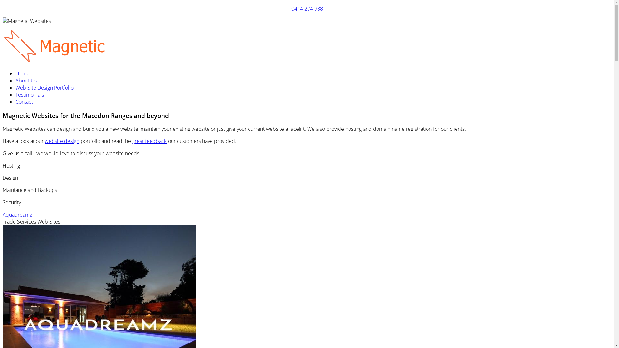 The width and height of the screenshot is (619, 348). What do you see at coordinates (62, 141) in the screenshot?
I see `website design` at bounding box center [62, 141].